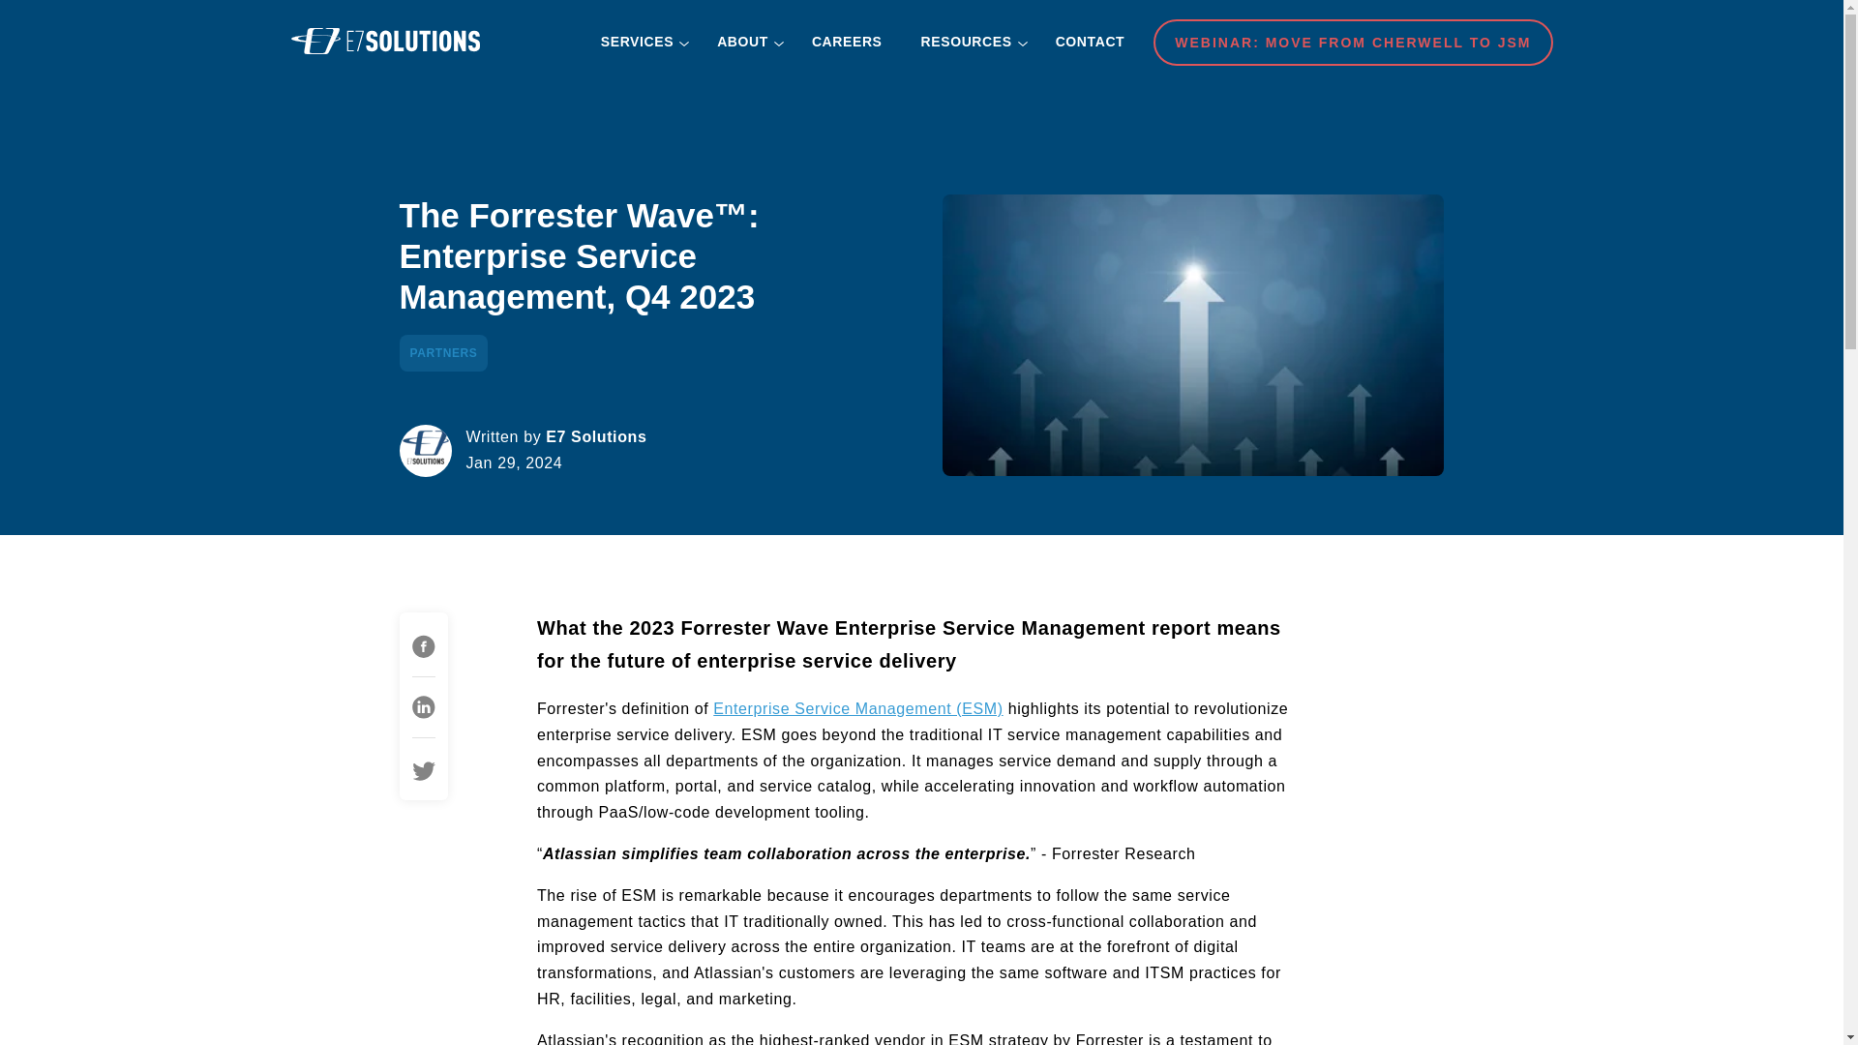 This screenshot has width=1858, height=1045. Describe the element at coordinates (847, 41) in the screenshot. I see `CAREERS` at that location.